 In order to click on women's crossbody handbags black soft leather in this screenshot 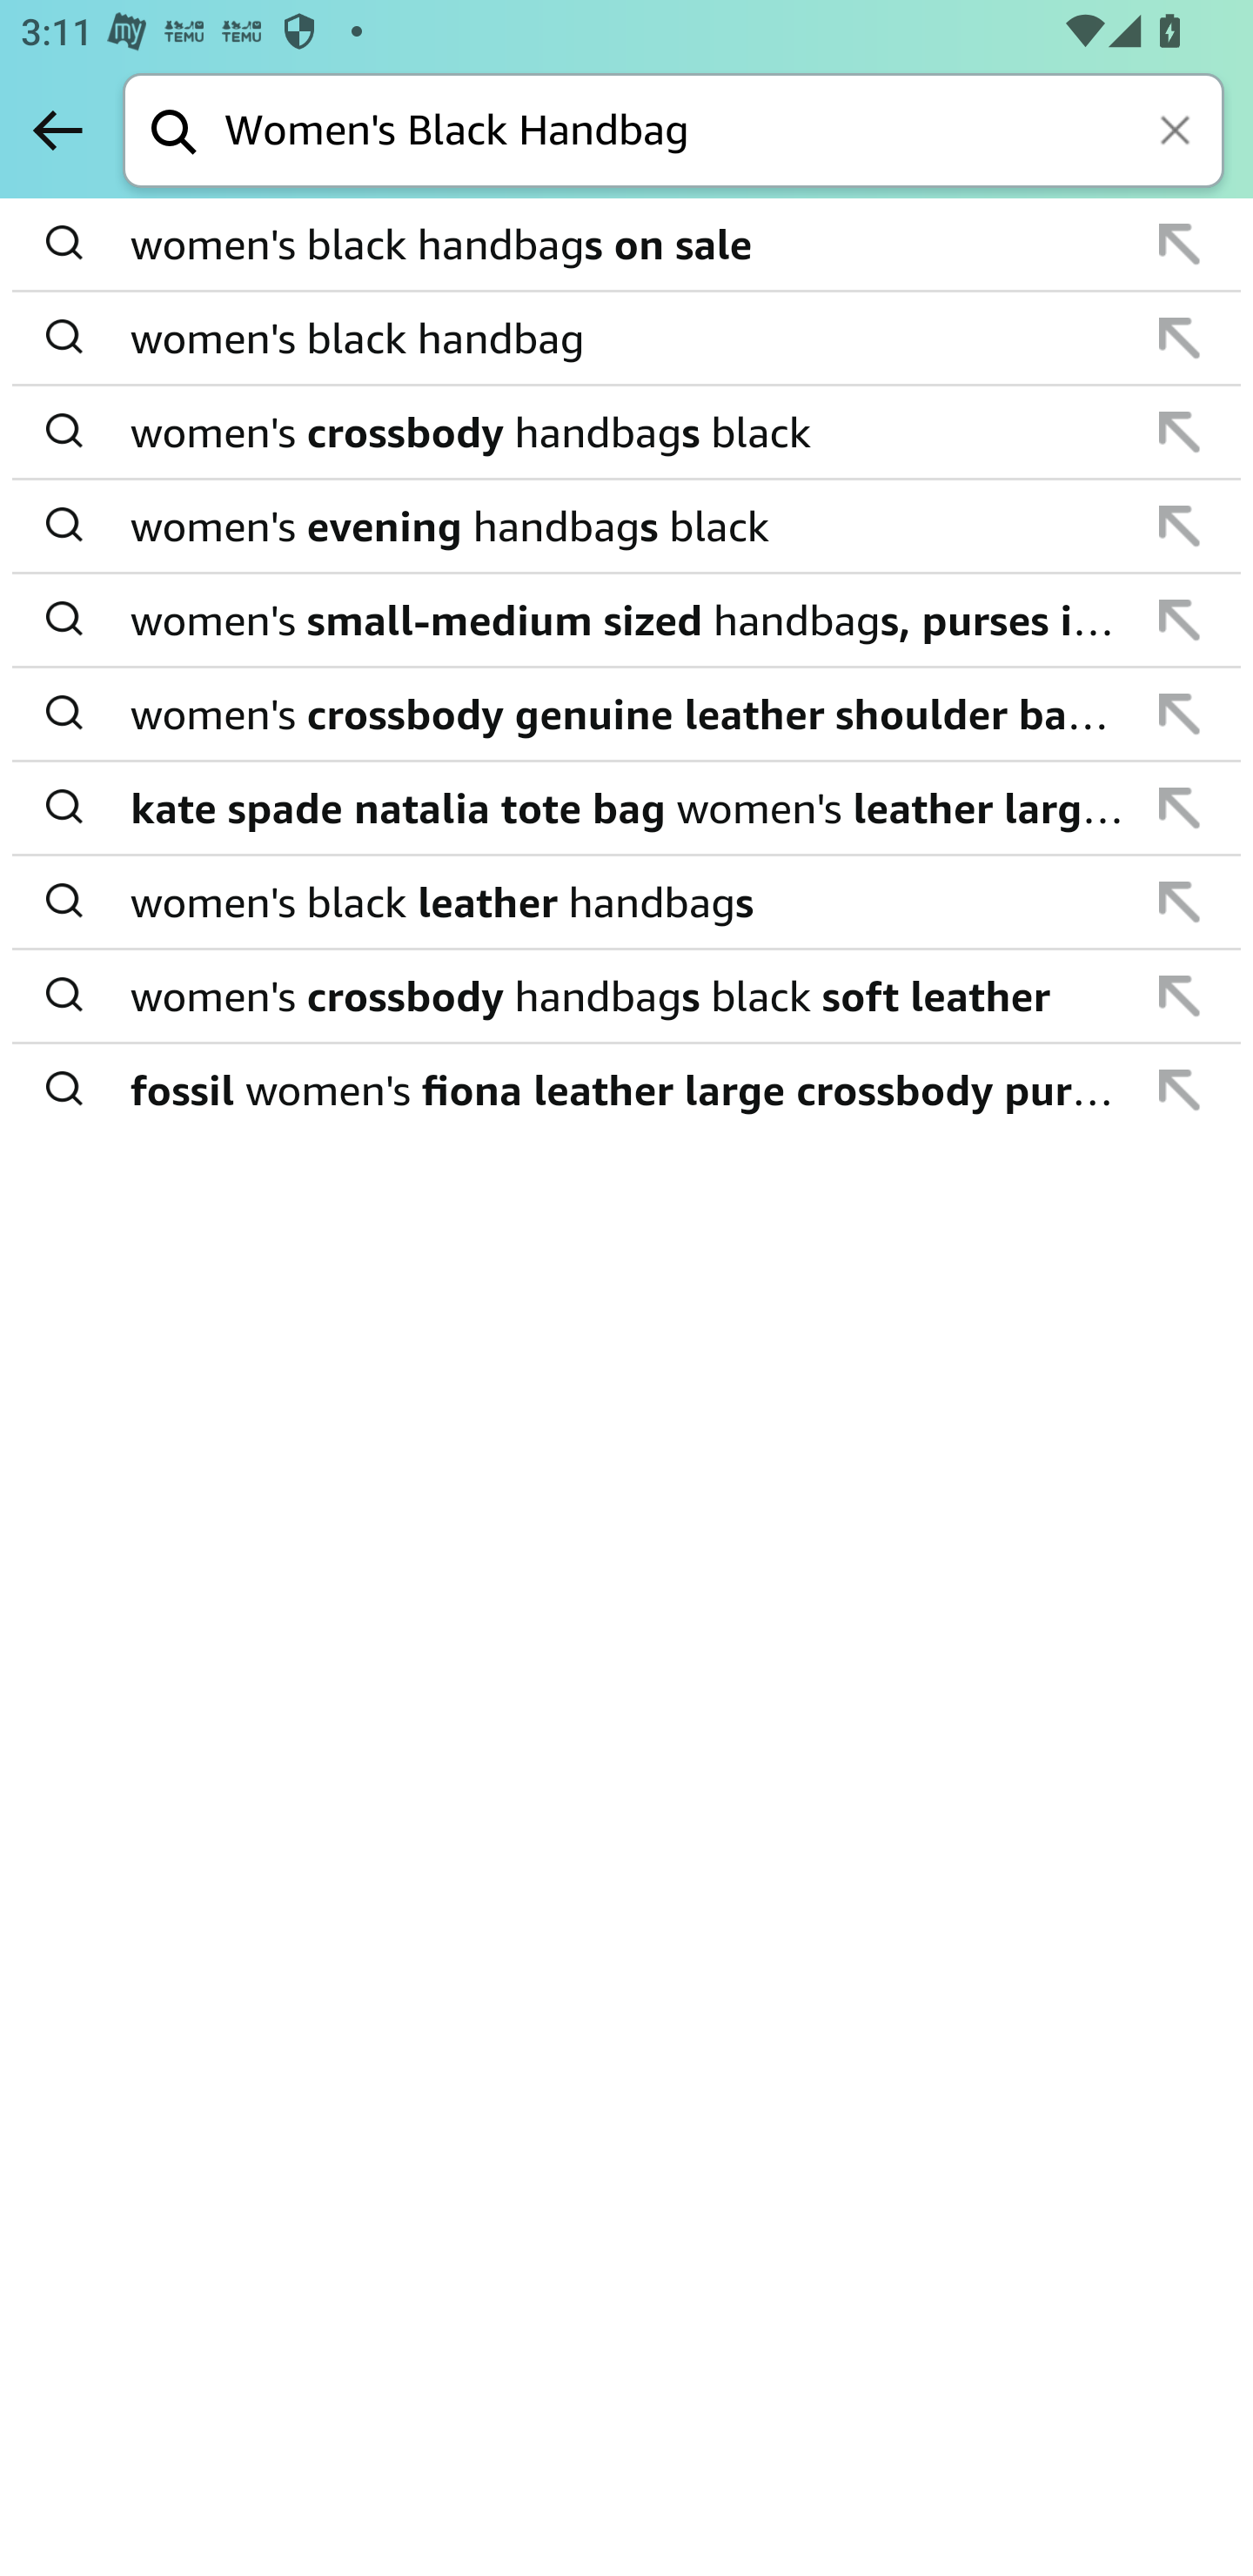, I will do `click(628, 996)`.